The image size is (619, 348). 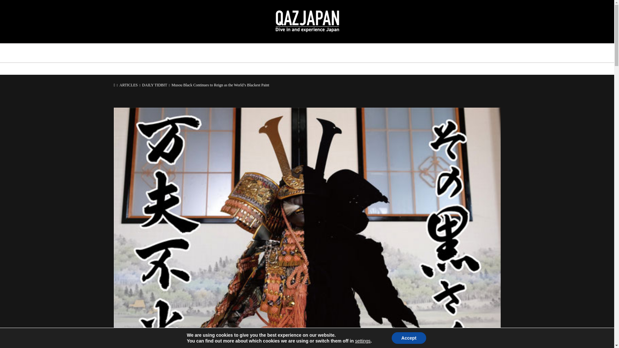 What do you see at coordinates (129, 85) in the screenshot?
I see `ARTICLES` at bounding box center [129, 85].